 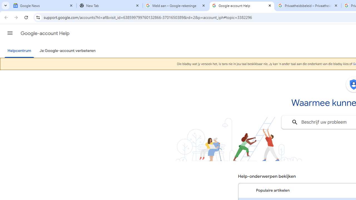 I want to click on Google-account Help, so click(x=45, y=33).